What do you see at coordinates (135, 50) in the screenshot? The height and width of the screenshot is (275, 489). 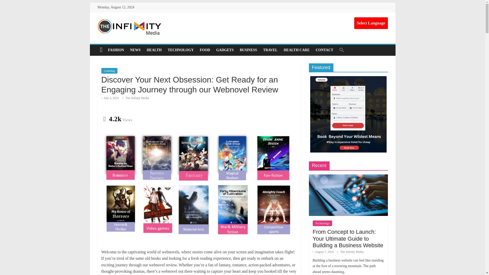 I see `NEWS` at bounding box center [135, 50].